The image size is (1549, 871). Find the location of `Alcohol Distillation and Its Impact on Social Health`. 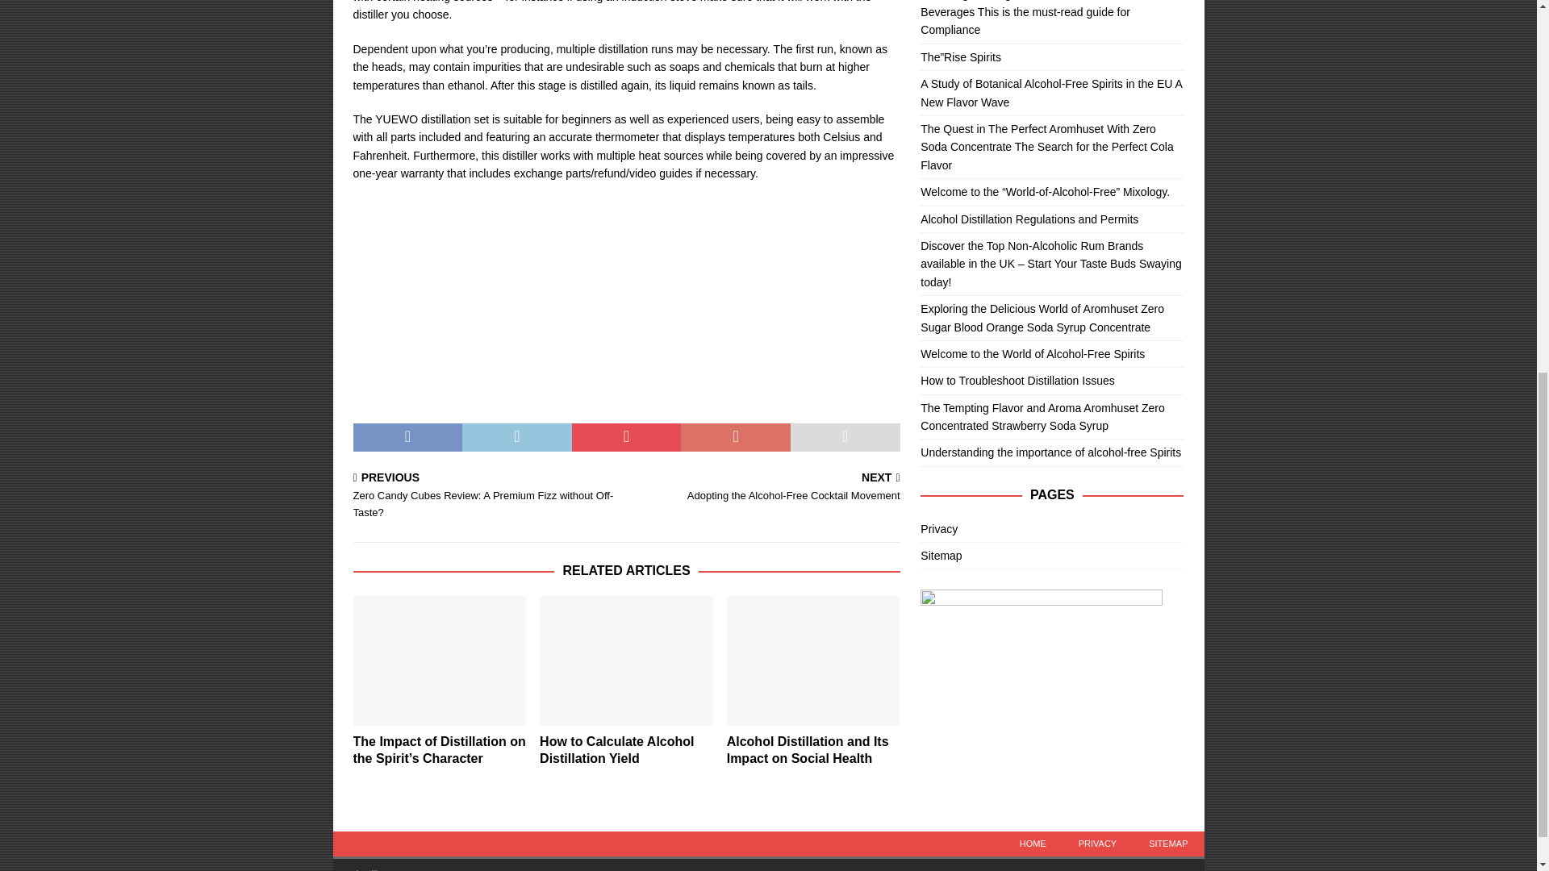

Alcohol Distillation and Its Impact on Social Health is located at coordinates (766, 489).